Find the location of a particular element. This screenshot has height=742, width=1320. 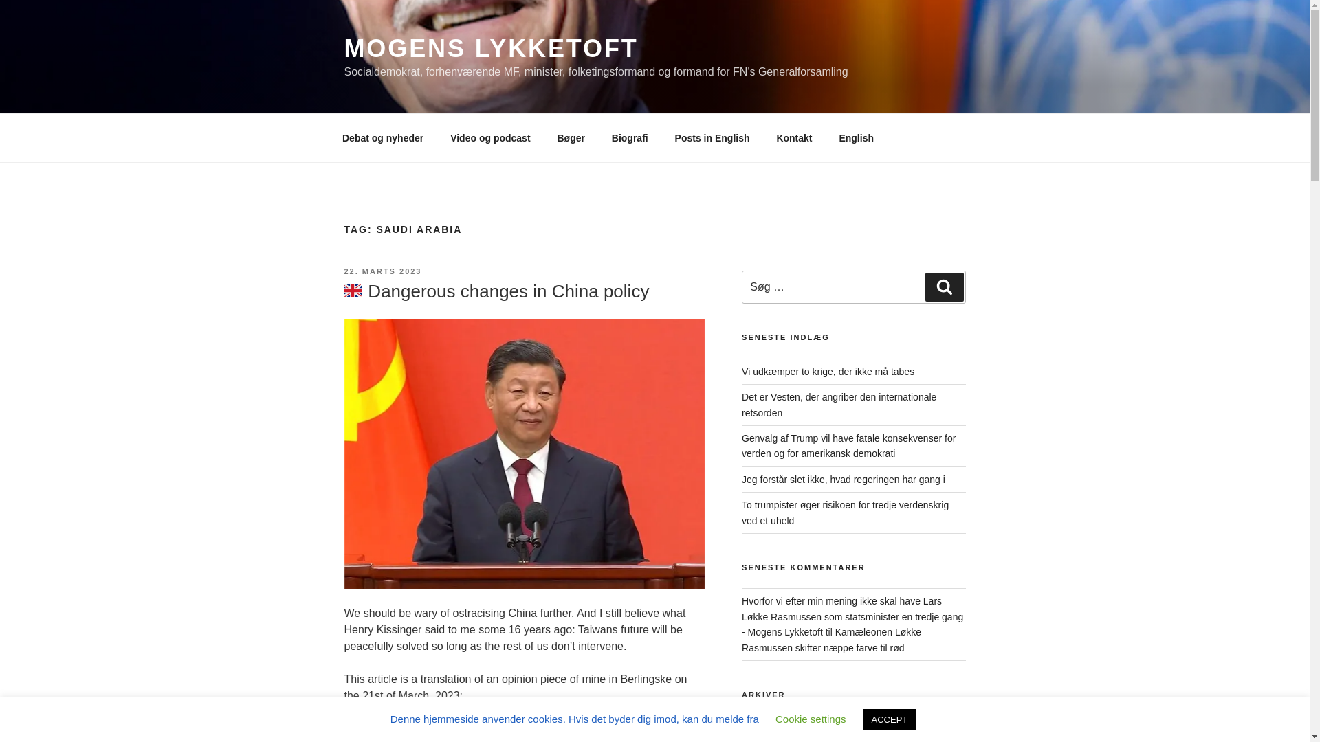

Video og podcast is located at coordinates (490, 137).